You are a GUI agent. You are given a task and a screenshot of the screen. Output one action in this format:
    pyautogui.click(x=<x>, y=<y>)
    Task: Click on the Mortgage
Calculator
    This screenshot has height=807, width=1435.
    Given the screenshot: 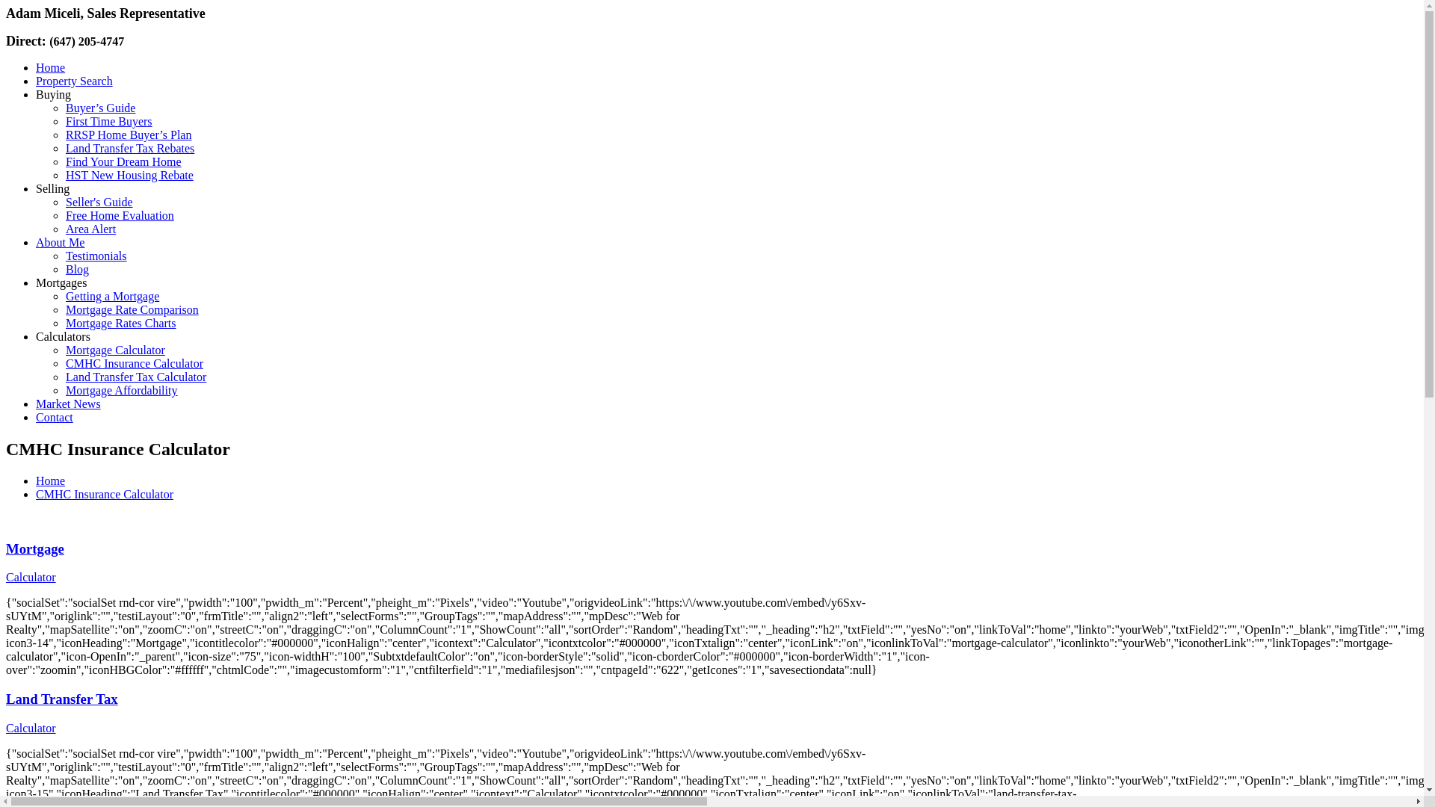 What is the action you would take?
    pyautogui.click(x=712, y=563)
    